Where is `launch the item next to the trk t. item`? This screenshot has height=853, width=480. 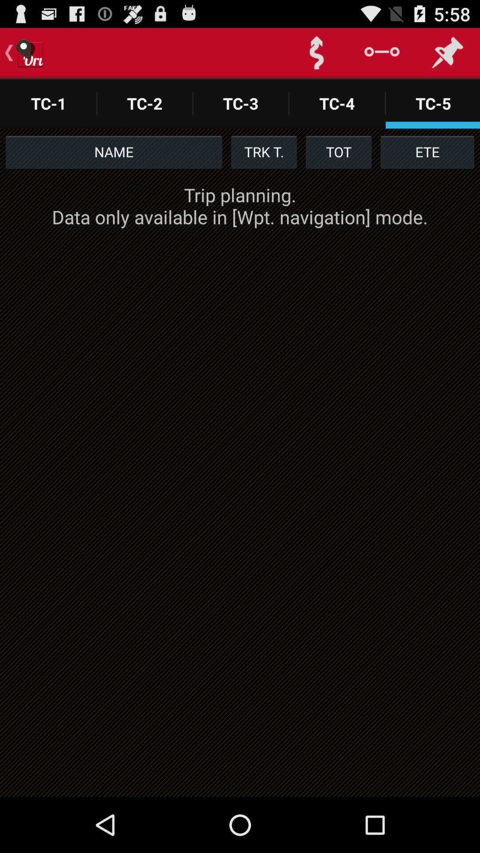 launch the item next to the trk t. item is located at coordinates (339, 152).